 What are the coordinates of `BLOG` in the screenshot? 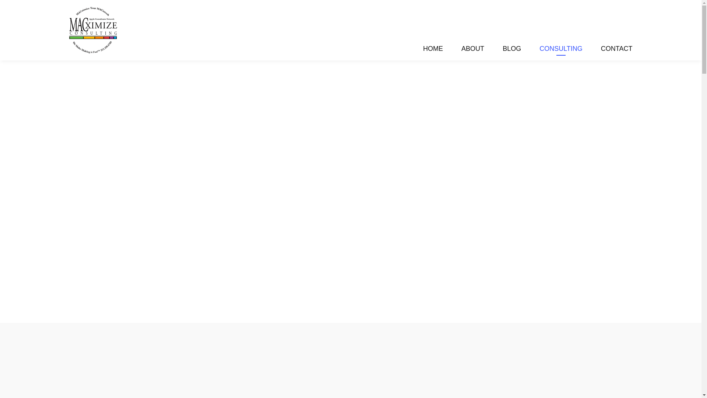 It's located at (512, 50).